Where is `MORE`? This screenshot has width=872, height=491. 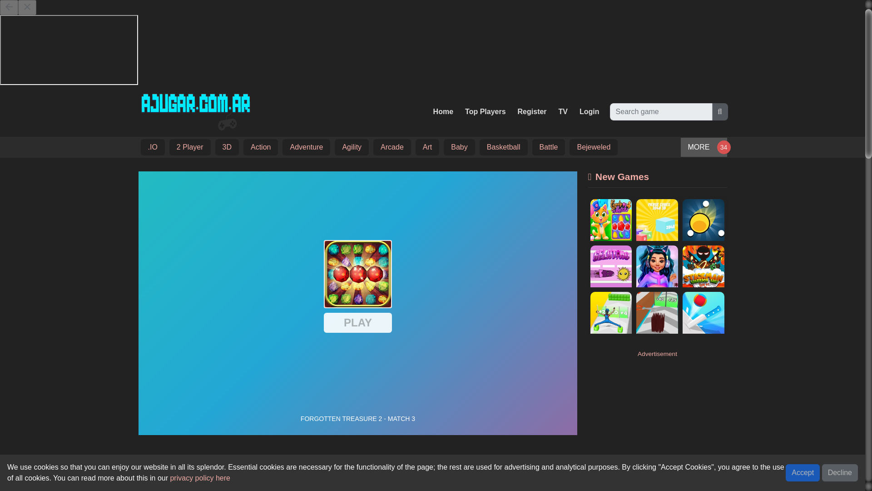
MORE is located at coordinates (703, 147).